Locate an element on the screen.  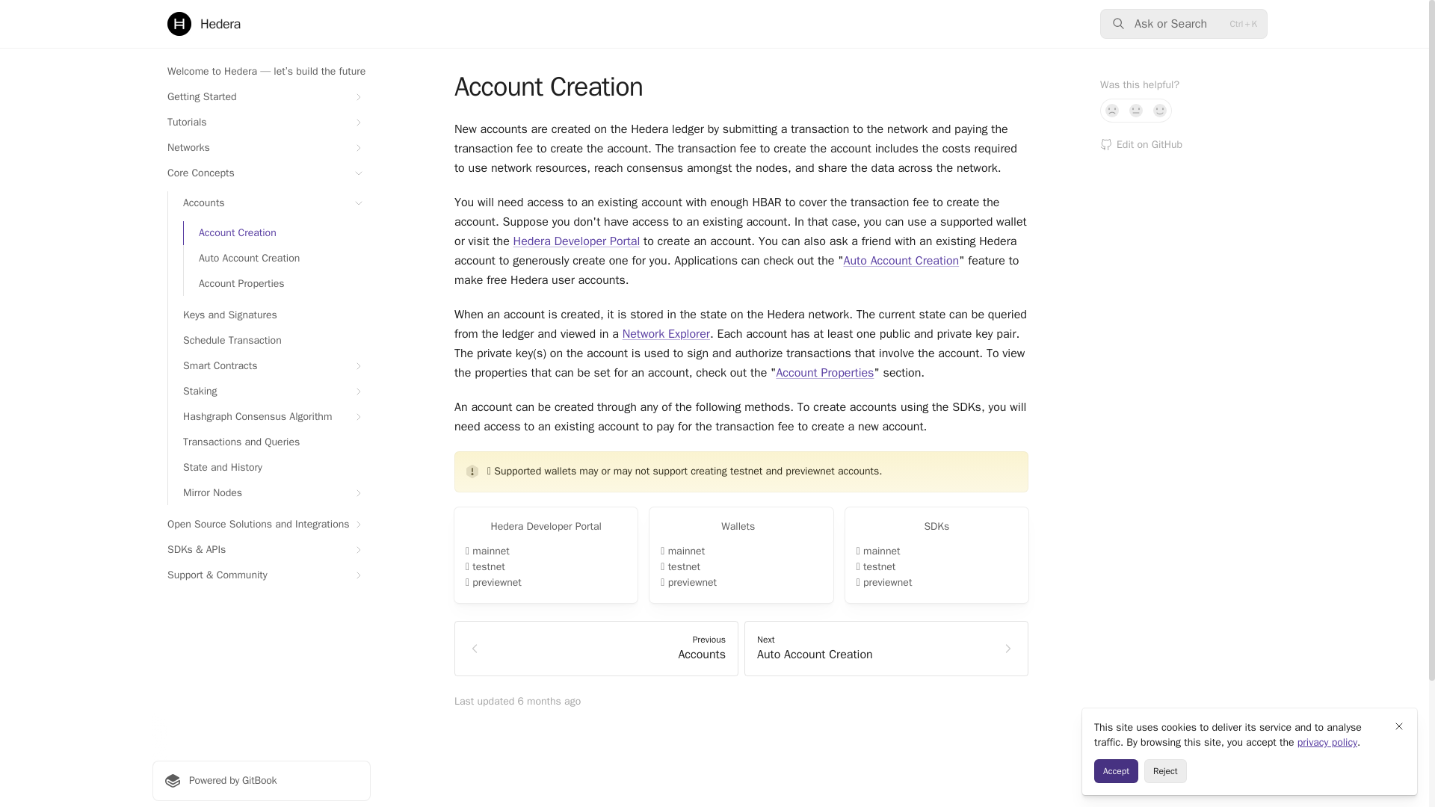
Not sure is located at coordinates (1184, 390).